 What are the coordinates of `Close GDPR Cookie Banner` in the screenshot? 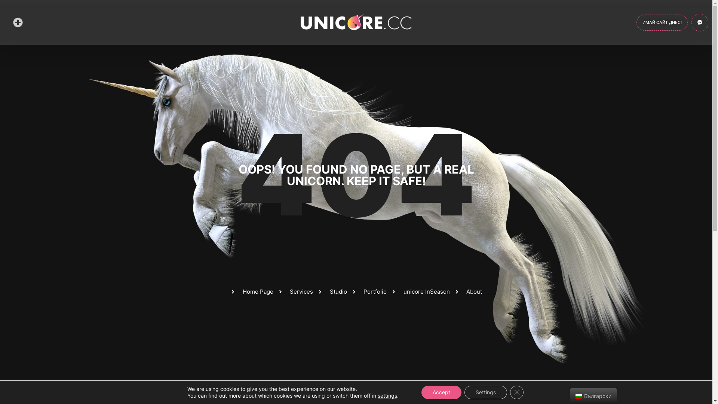 It's located at (517, 392).